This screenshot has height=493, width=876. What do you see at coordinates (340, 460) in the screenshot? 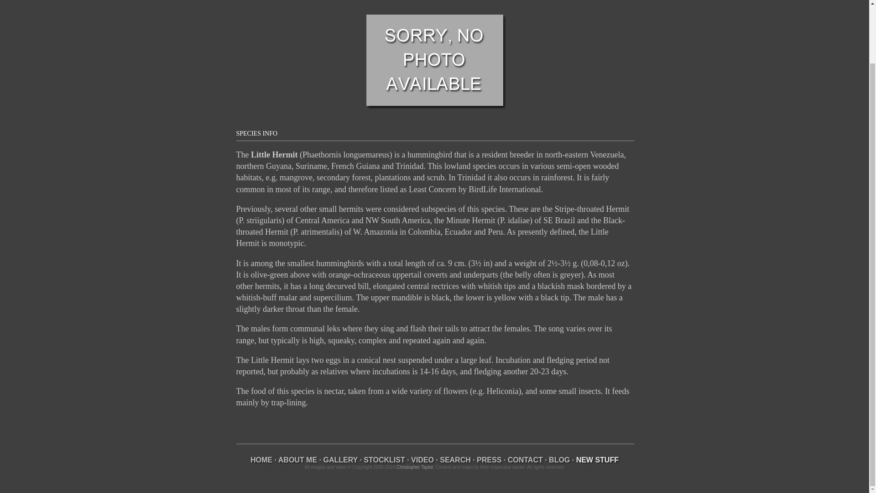
I see `Photo Galleries` at bounding box center [340, 460].